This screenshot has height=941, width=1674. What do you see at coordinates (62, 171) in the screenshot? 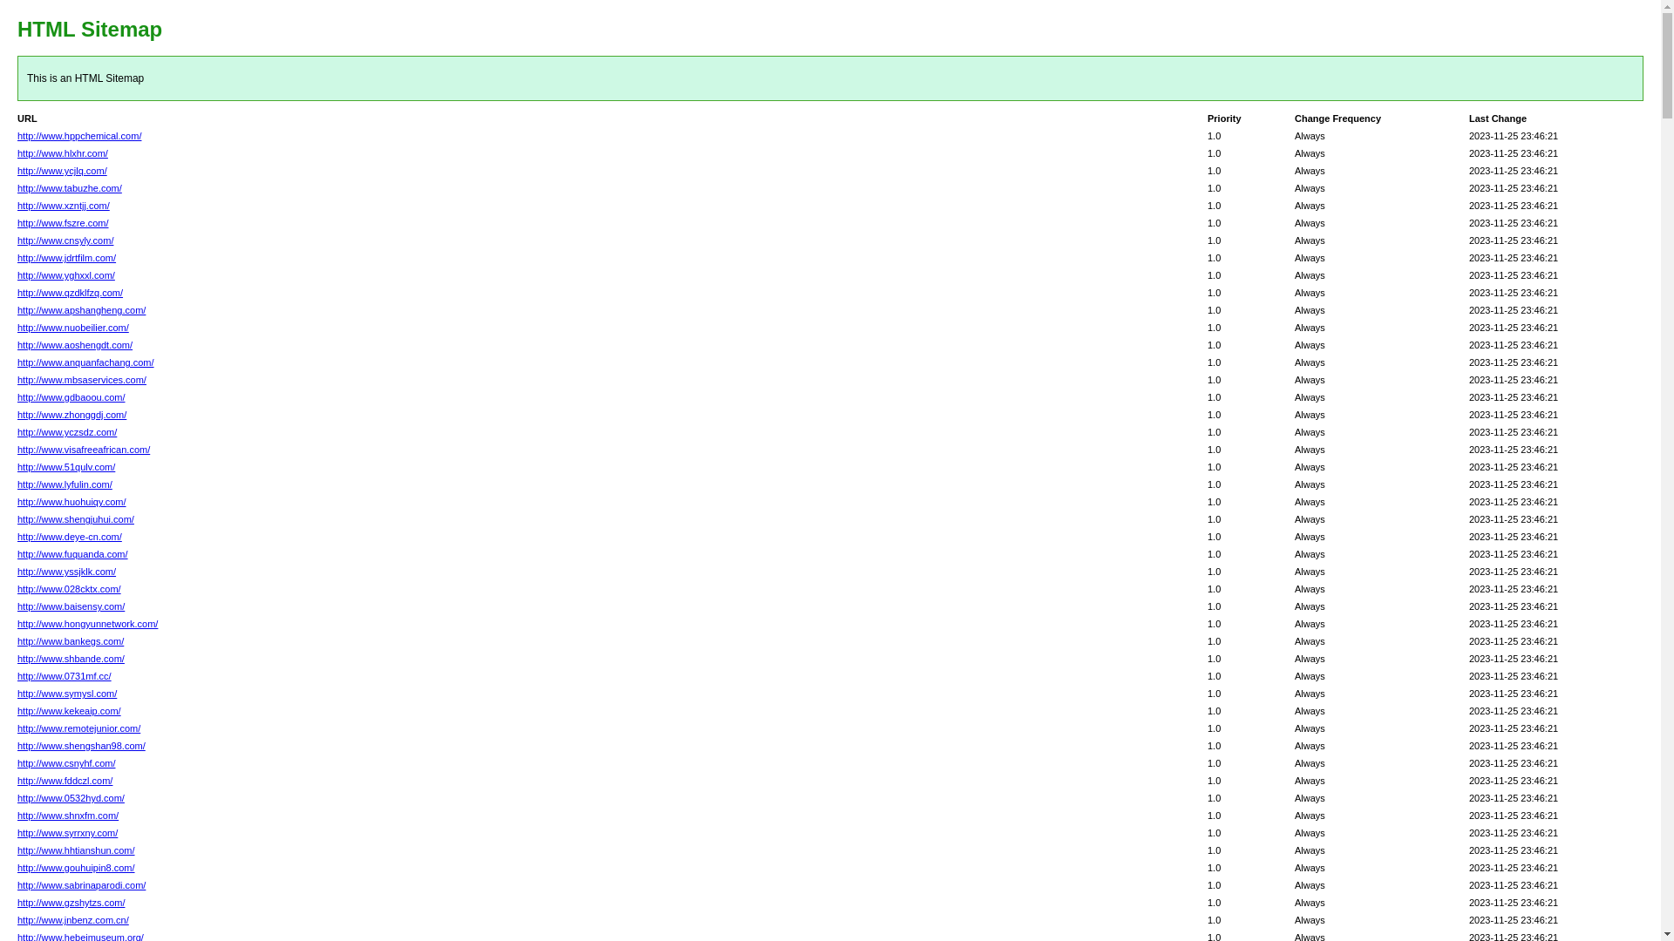
I see `http://www.ycjlq.com/` at bounding box center [62, 171].